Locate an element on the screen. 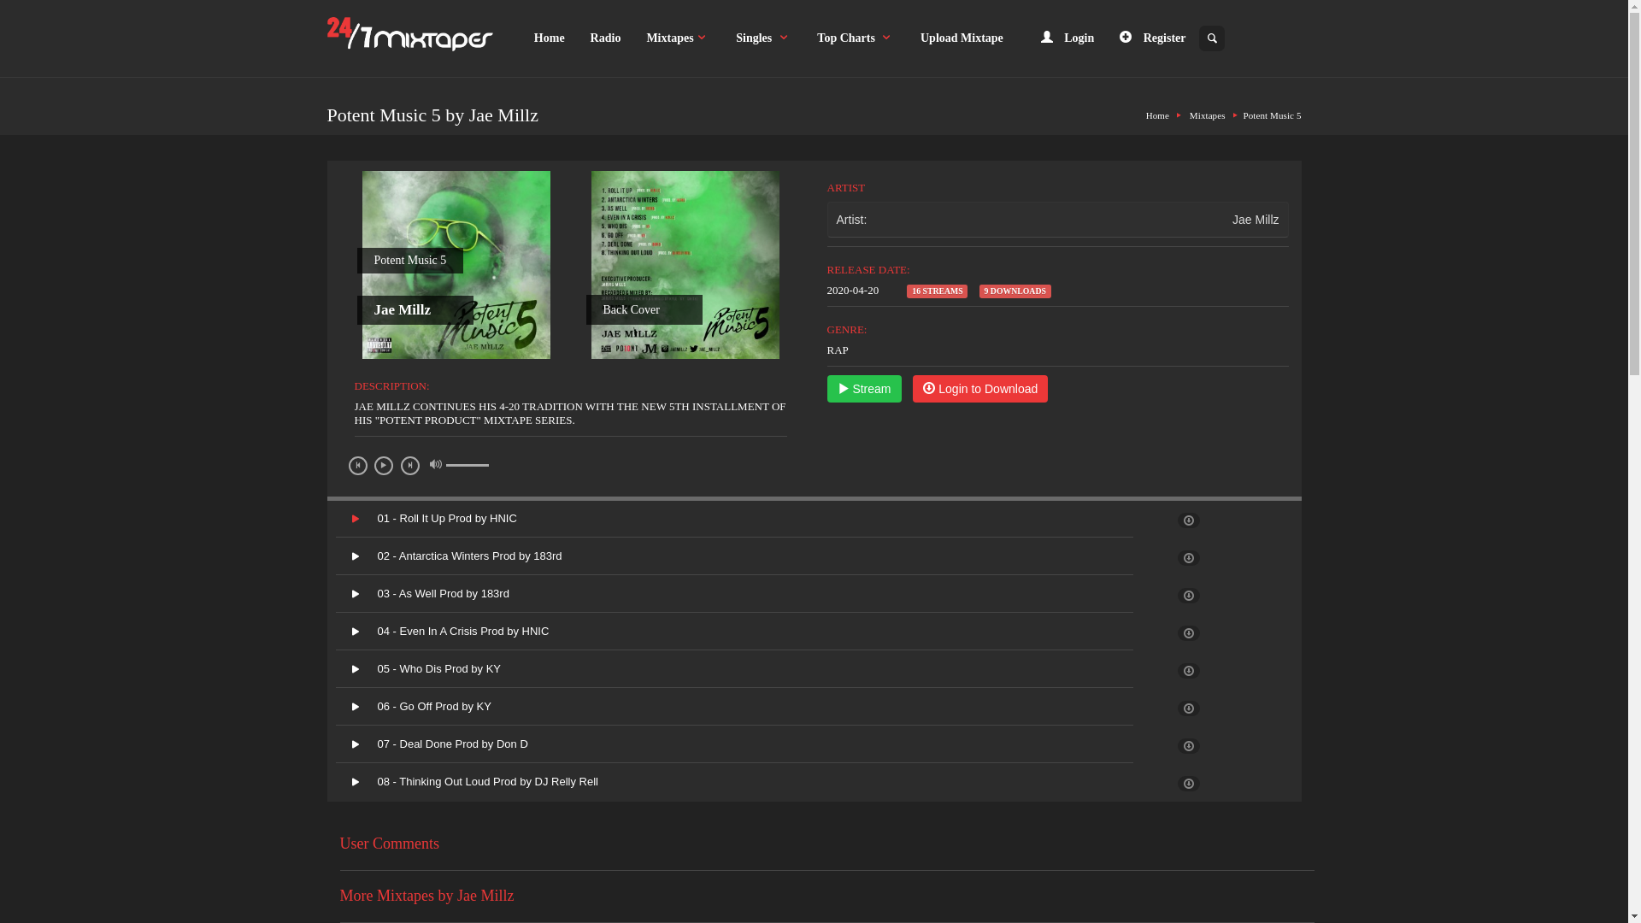  Stream is located at coordinates (865, 389).